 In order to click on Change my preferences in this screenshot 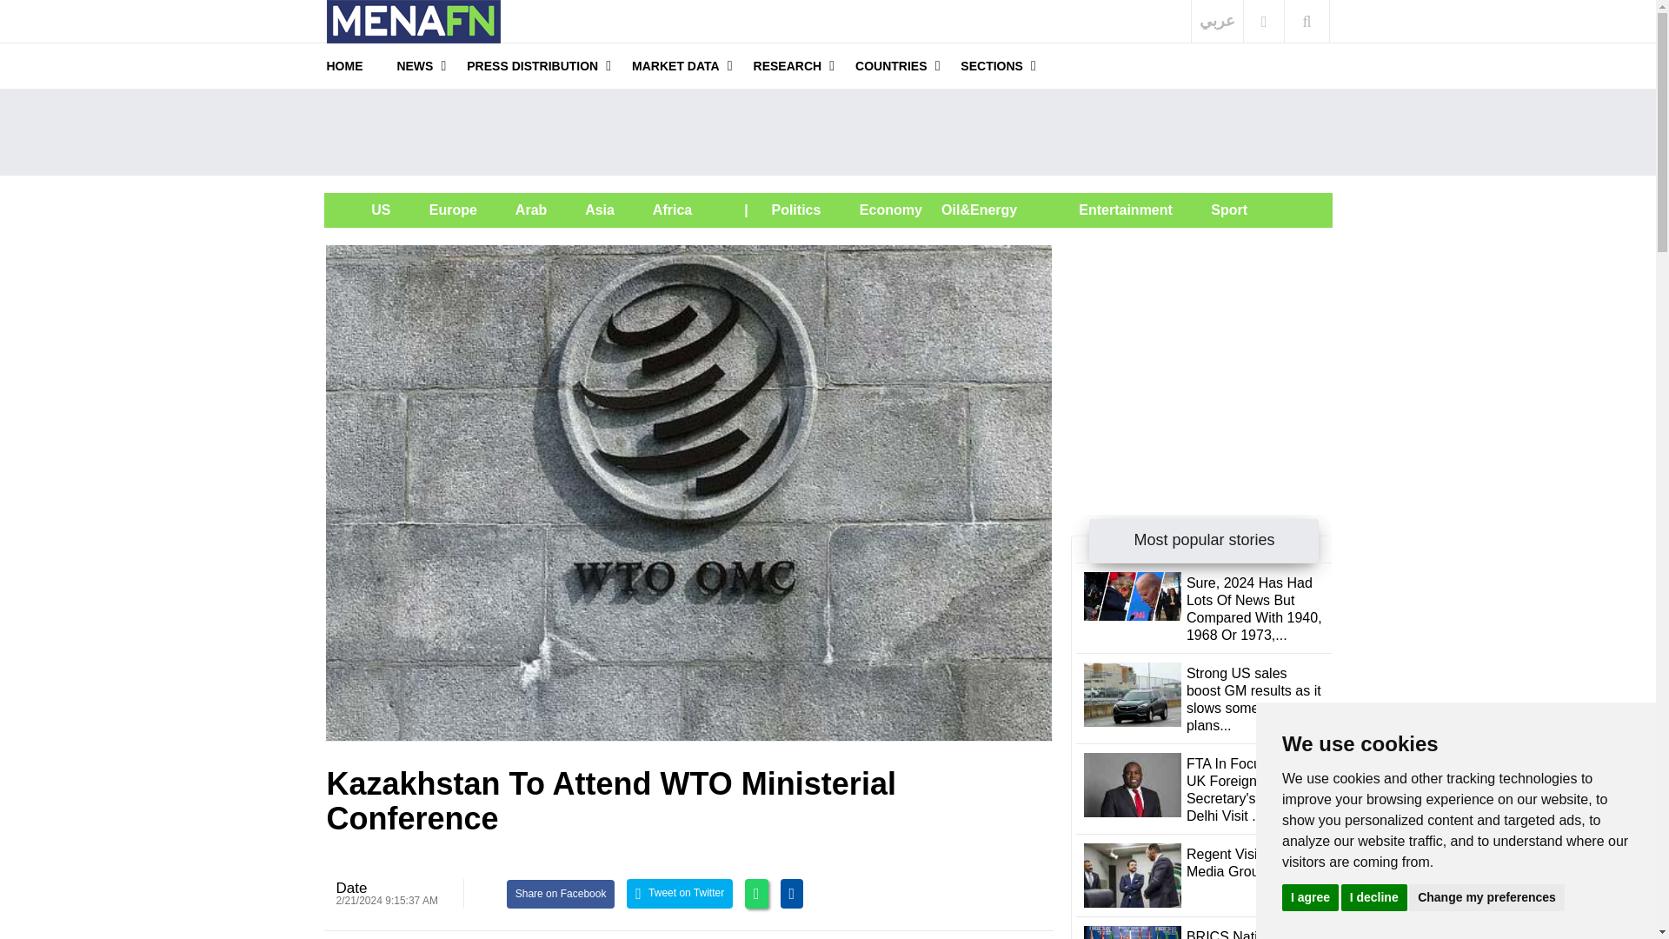, I will do `click(1486, 896)`.